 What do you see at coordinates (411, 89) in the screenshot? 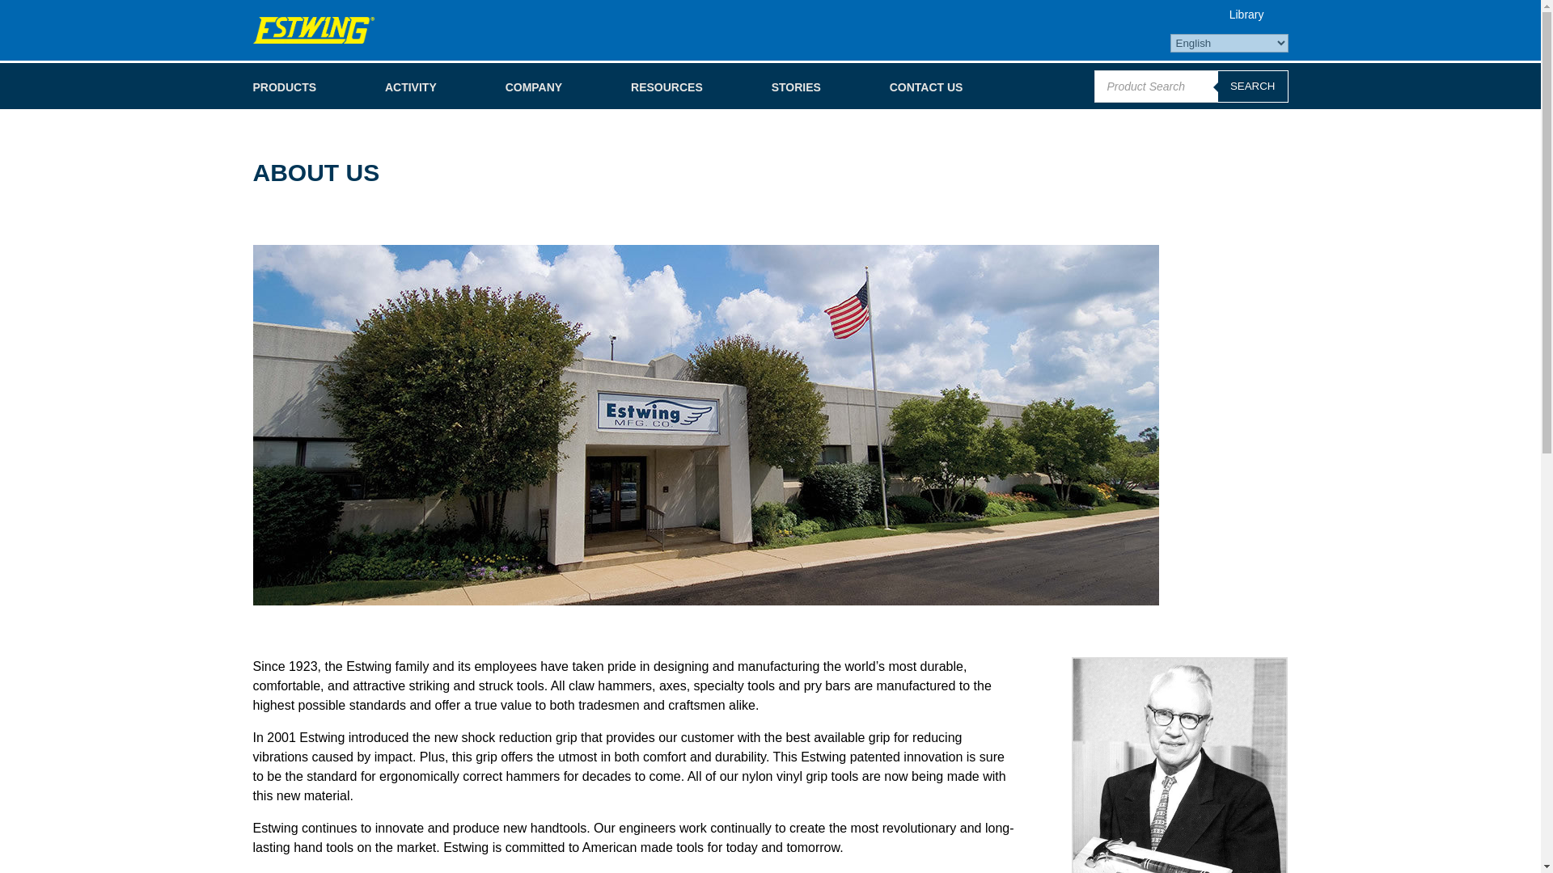
I see `ACTIVITY` at bounding box center [411, 89].